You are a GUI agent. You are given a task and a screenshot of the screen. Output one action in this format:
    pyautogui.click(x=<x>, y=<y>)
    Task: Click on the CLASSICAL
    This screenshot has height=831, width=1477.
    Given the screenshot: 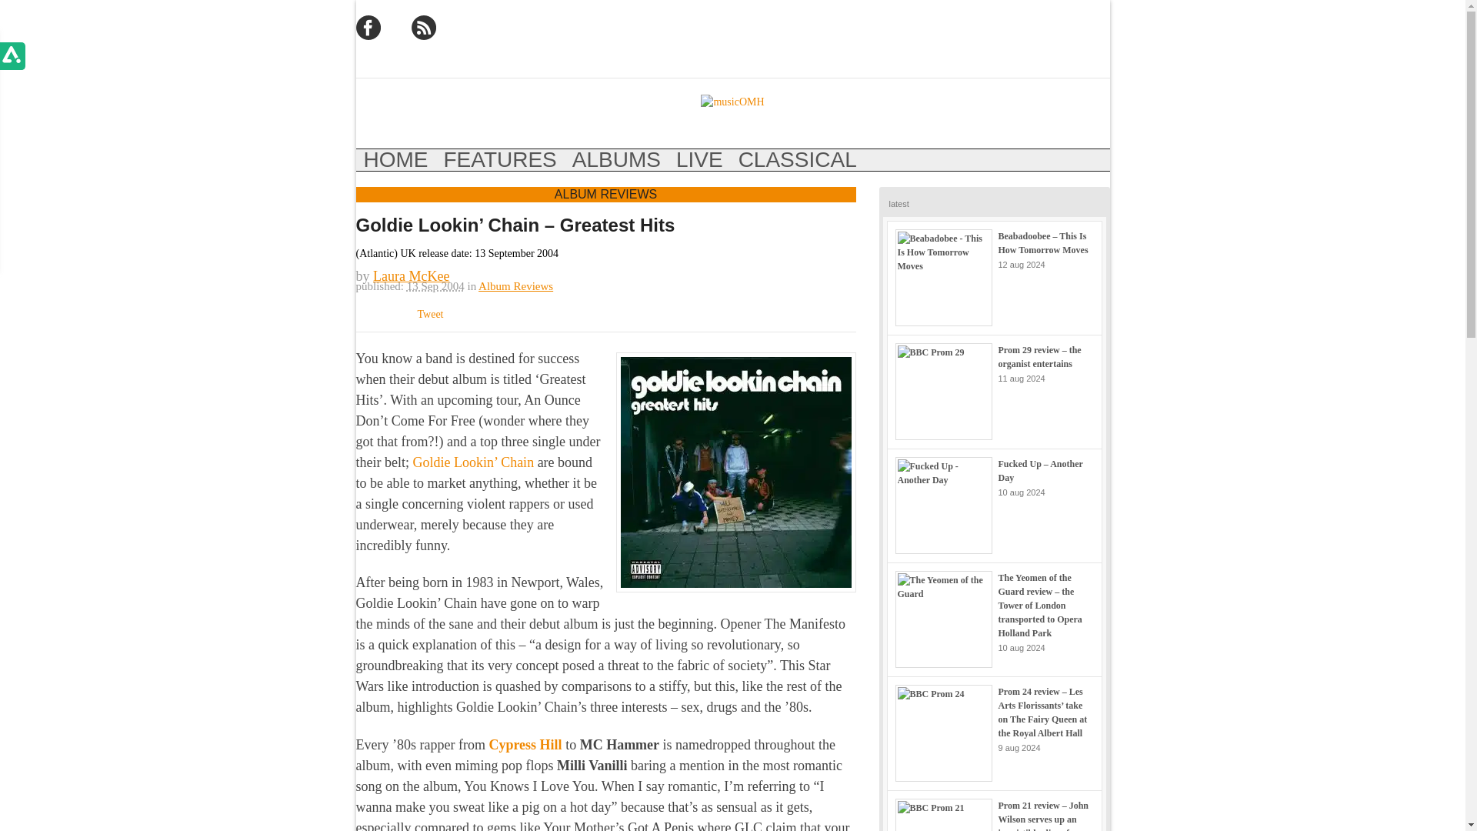 What is the action you would take?
    pyautogui.click(x=797, y=160)
    